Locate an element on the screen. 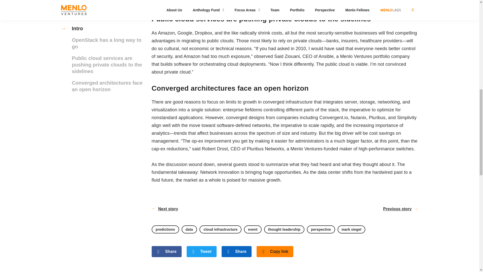 The height and width of the screenshot is (272, 483). Tweet is located at coordinates (201, 251).